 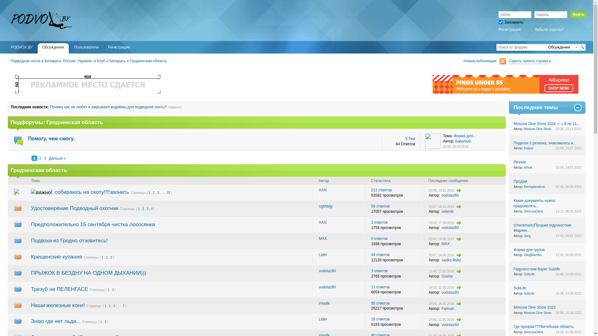 What do you see at coordinates (124, 306) in the screenshot?
I see `7` at bounding box center [124, 306].